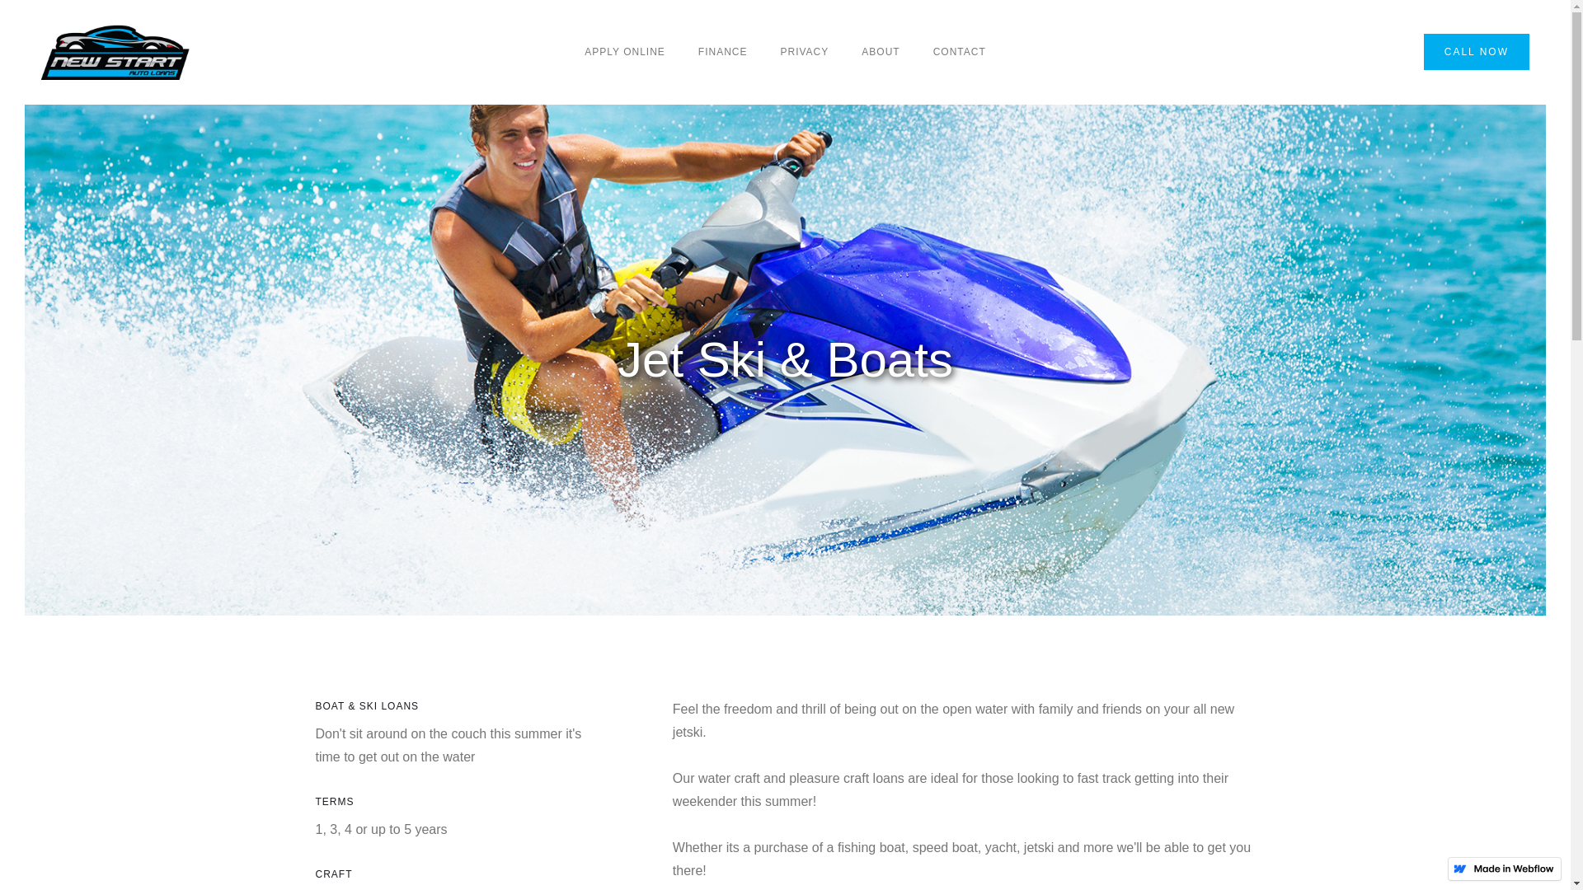 This screenshot has height=890, width=1583. I want to click on CONTACT, so click(960, 52).